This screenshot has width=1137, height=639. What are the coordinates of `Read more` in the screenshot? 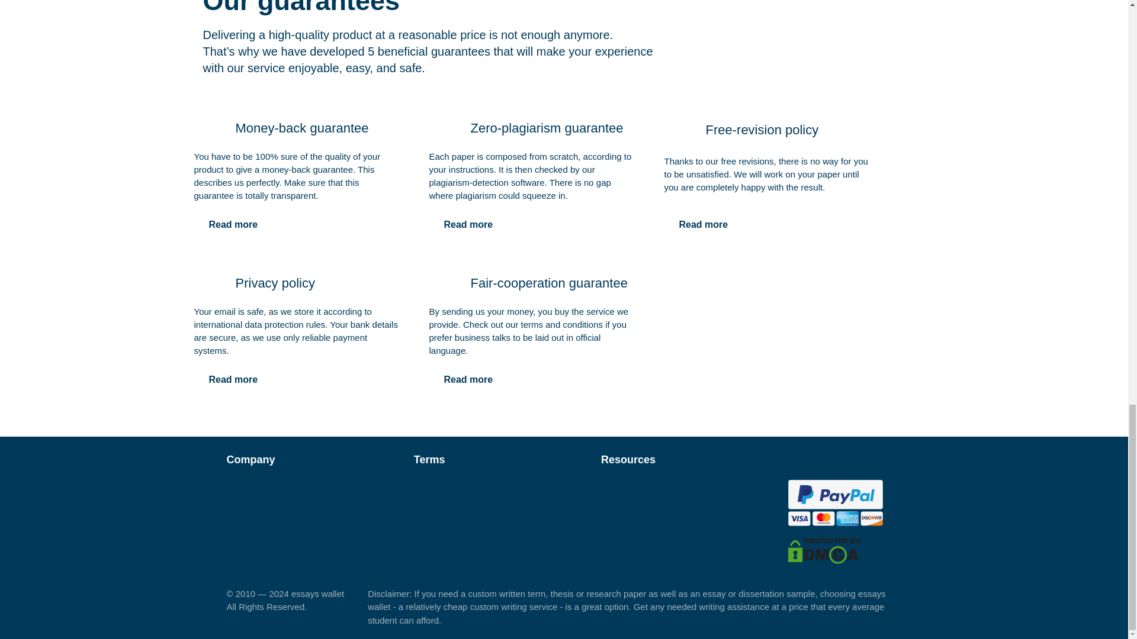 It's located at (233, 380).